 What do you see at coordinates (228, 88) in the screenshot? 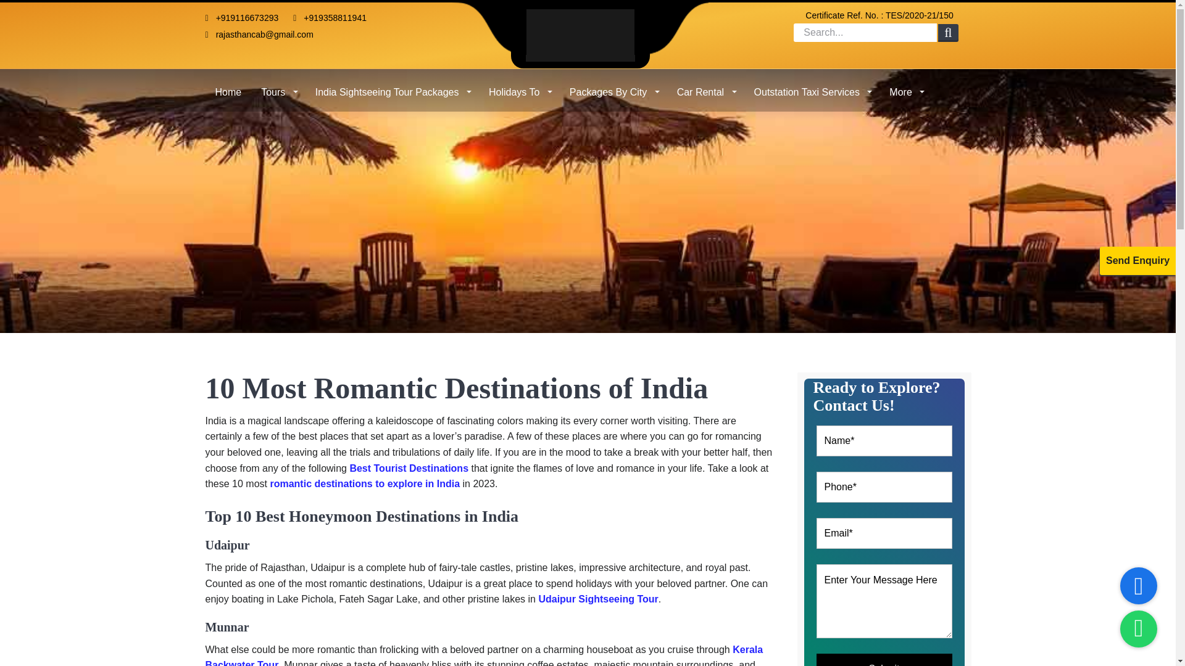
I see `Home` at bounding box center [228, 88].